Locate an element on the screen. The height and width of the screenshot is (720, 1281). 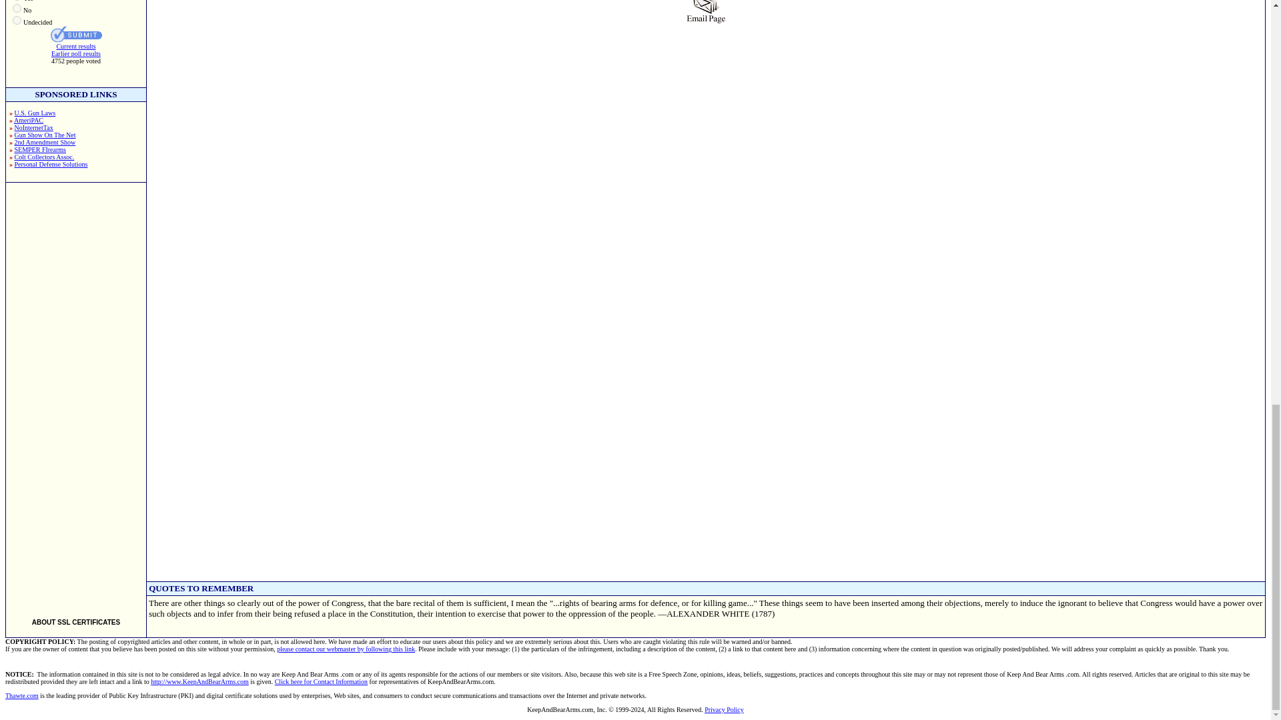
U.S. Gun Laws is located at coordinates (35, 113).